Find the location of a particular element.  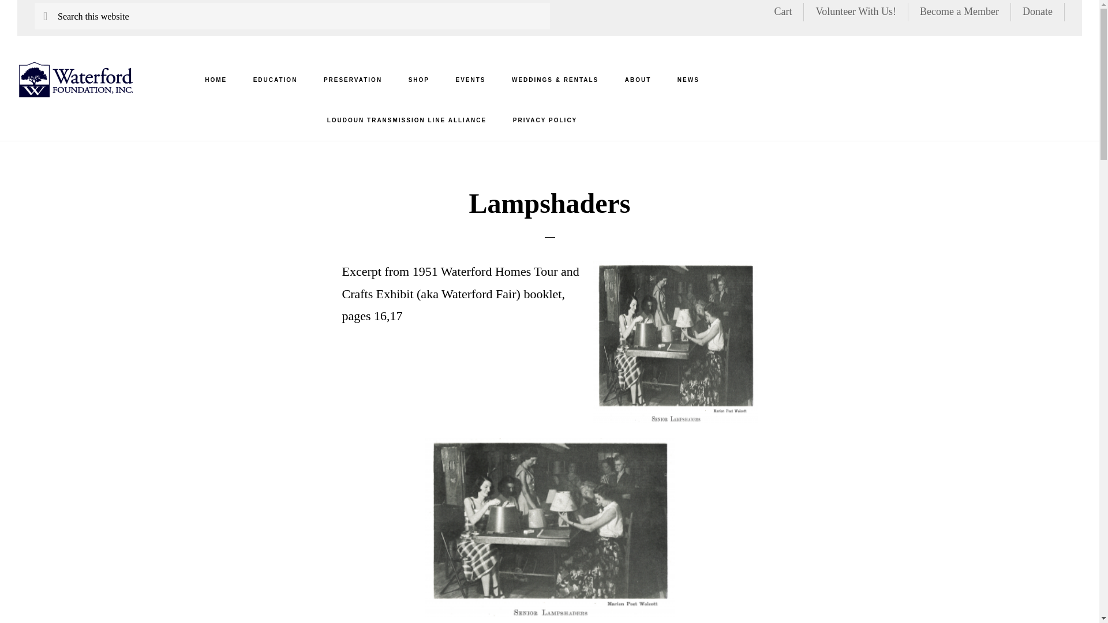

WATERFORD FOUNDATION is located at coordinates (75, 78).